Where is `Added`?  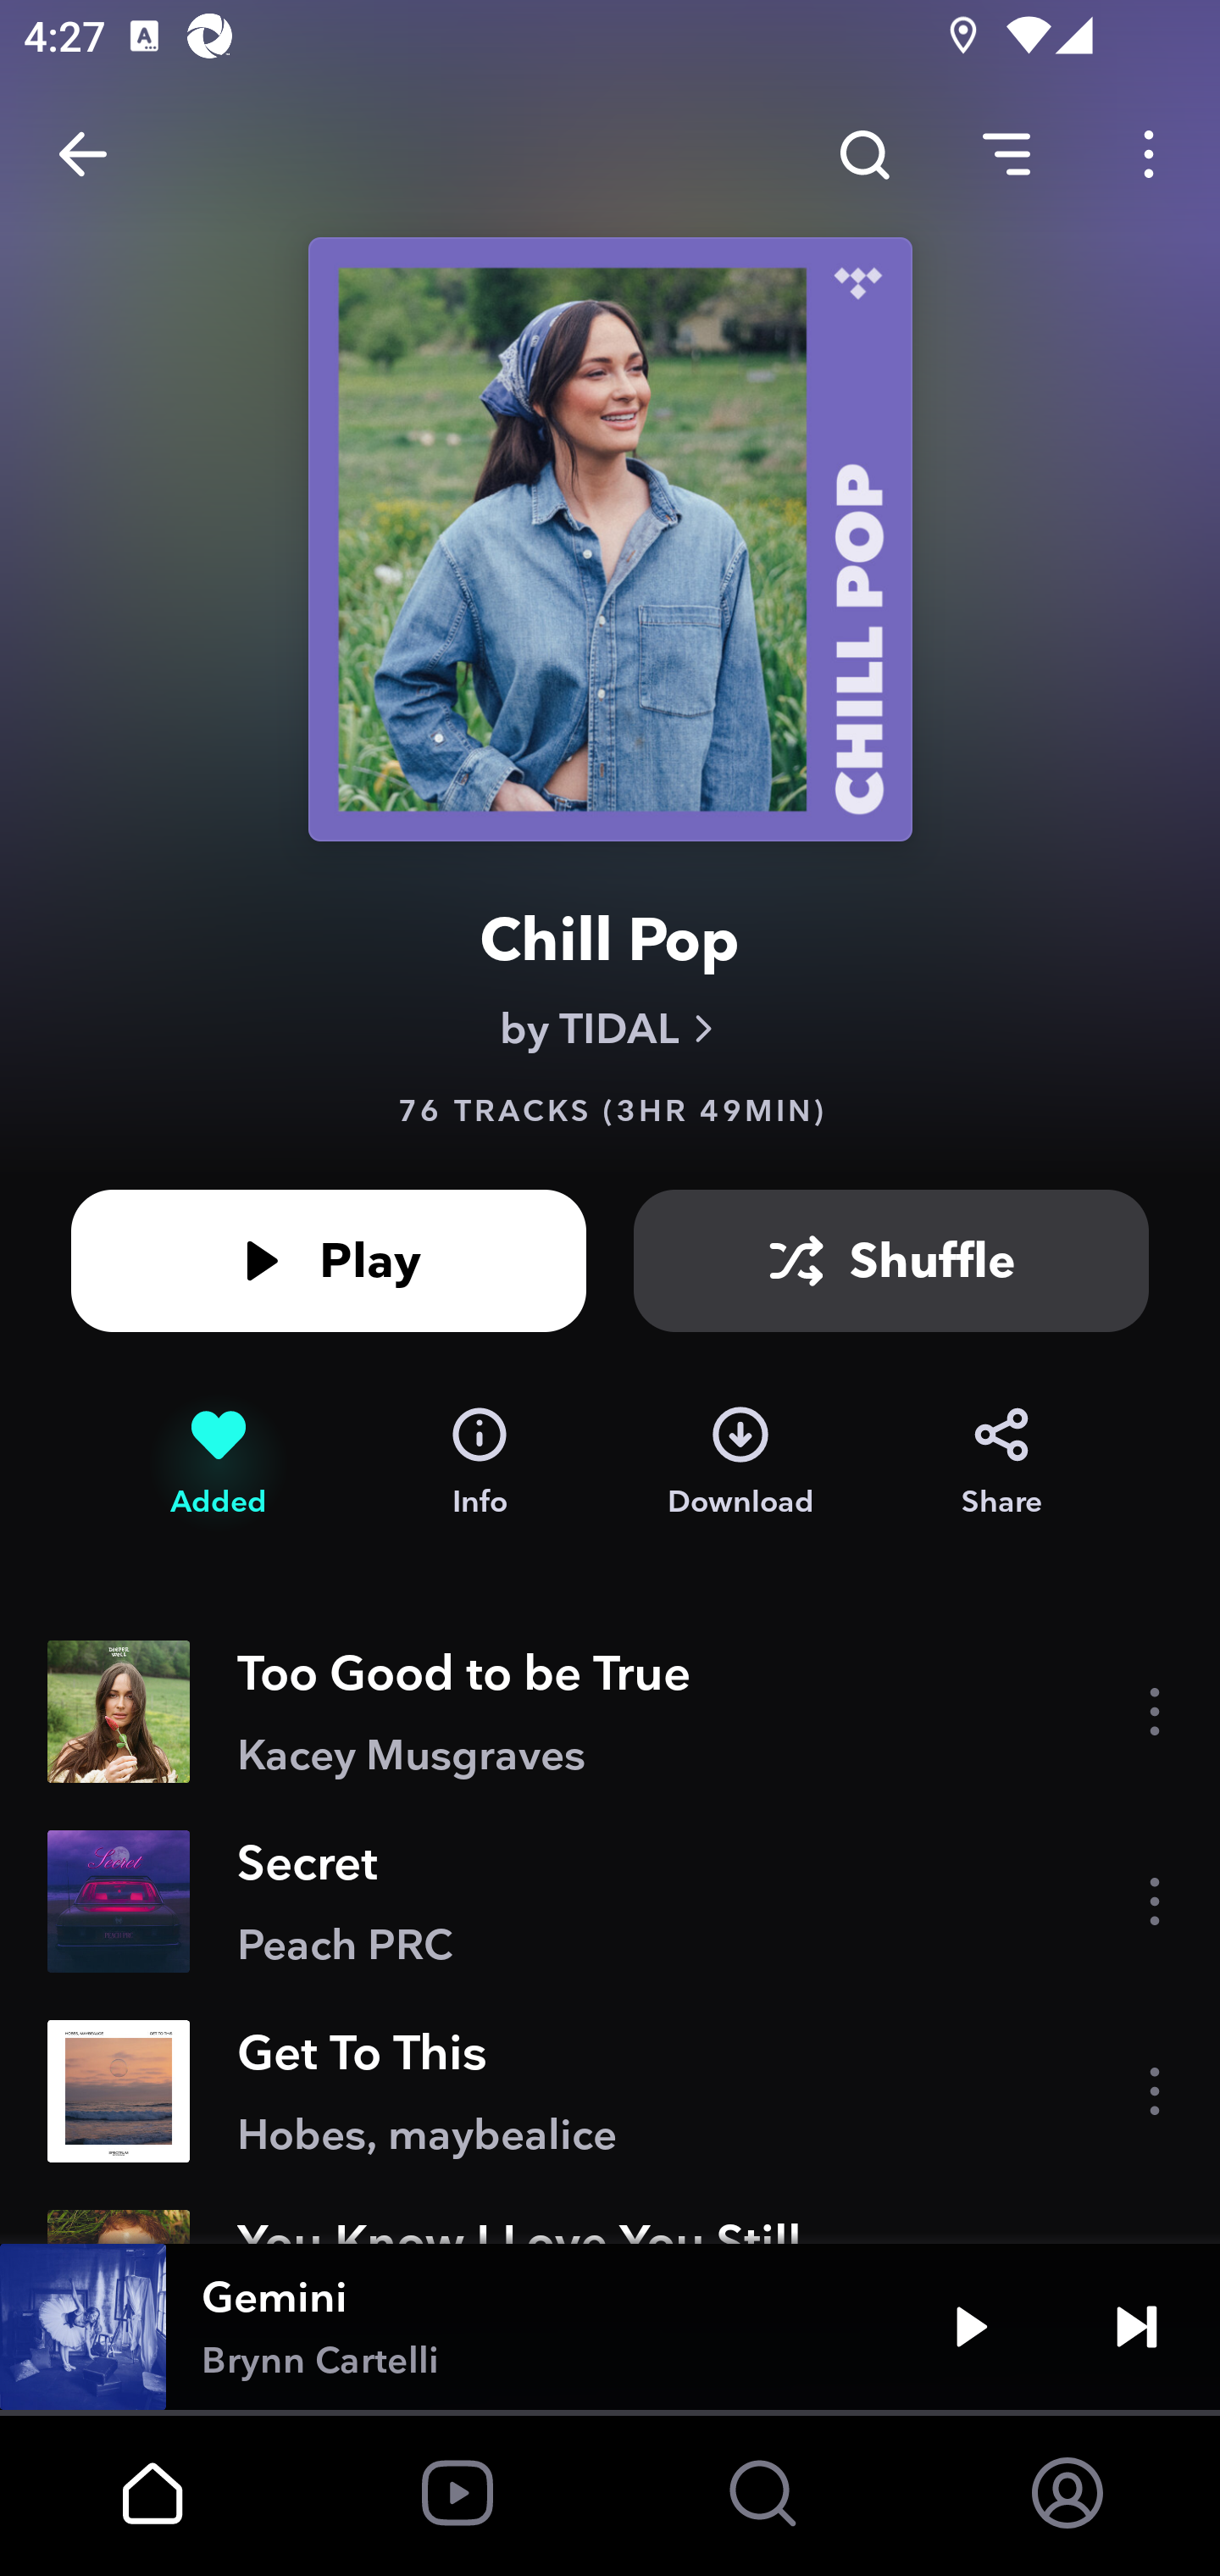 Added is located at coordinates (218, 1463).